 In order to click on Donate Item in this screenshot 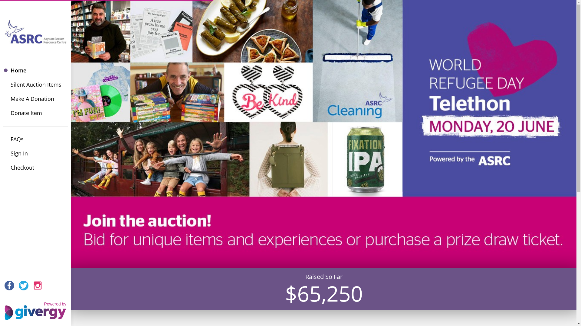, I will do `click(36, 113)`.